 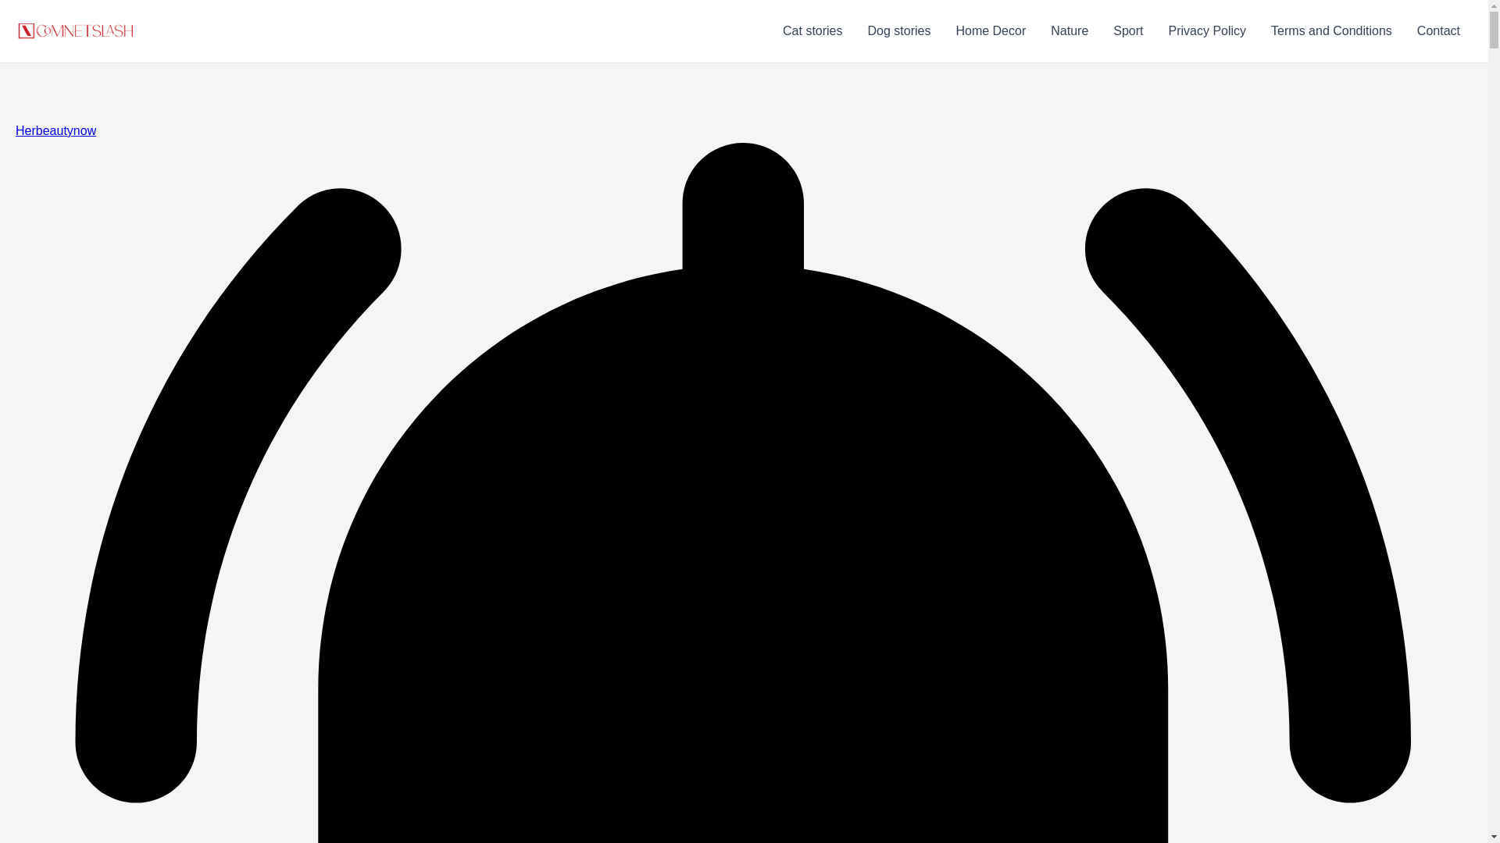 What do you see at coordinates (1069, 31) in the screenshot?
I see `Nature` at bounding box center [1069, 31].